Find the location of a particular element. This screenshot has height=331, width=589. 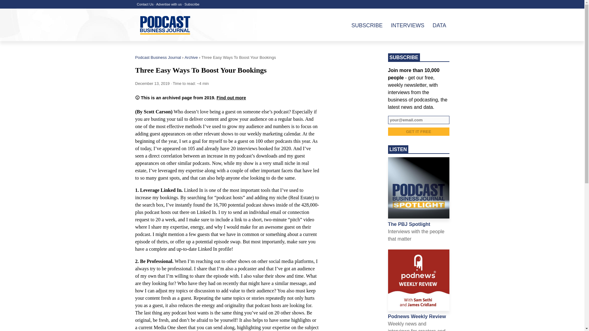

Advertise with us is located at coordinates (169, 4).